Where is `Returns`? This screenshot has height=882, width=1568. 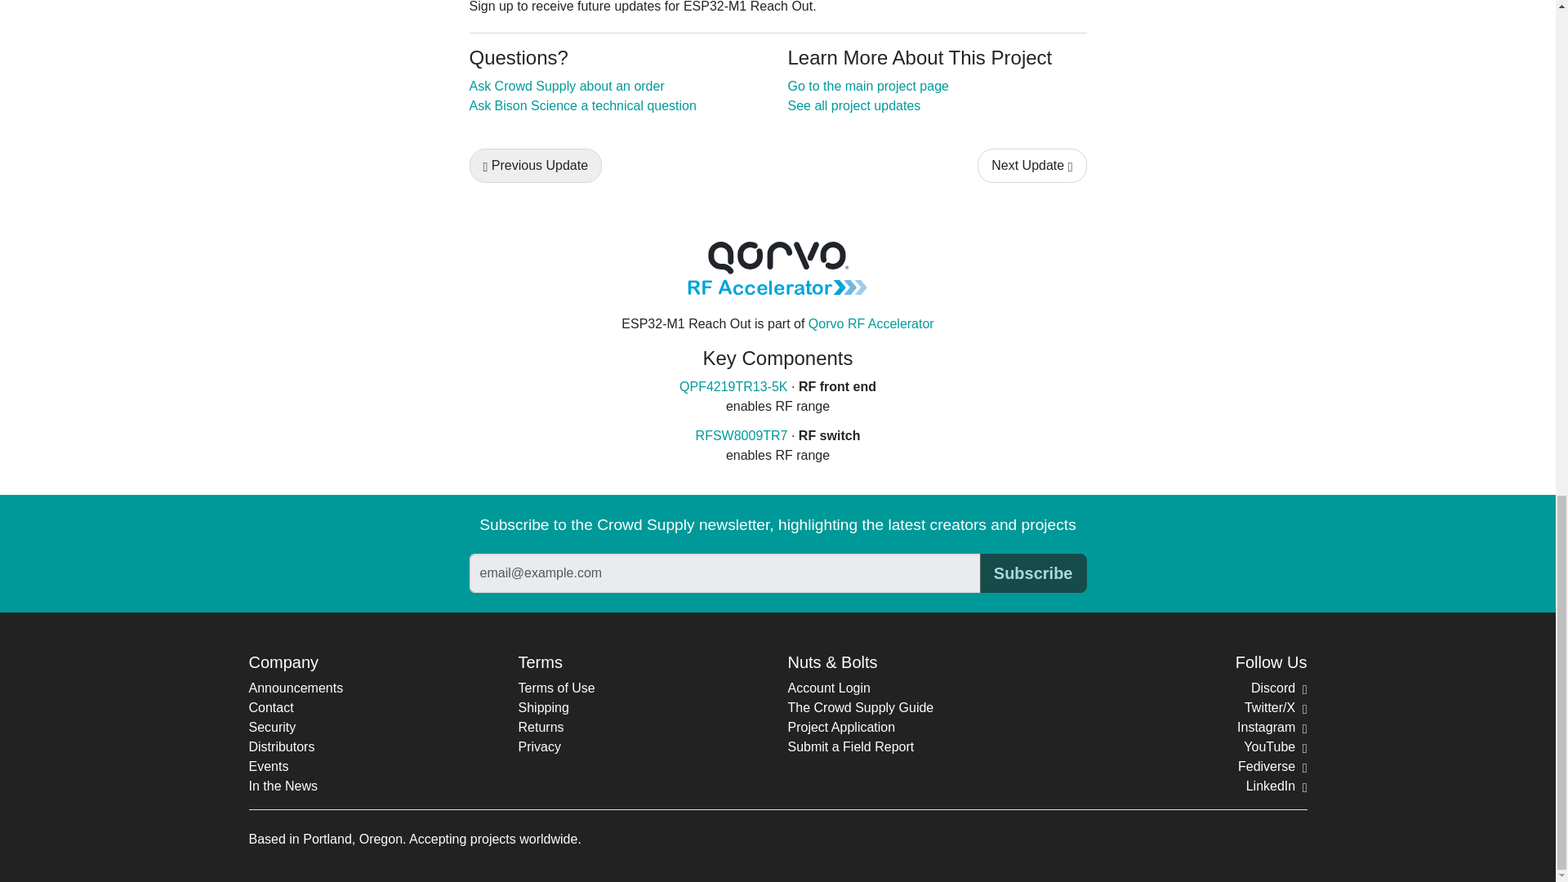
Returns is located at coordinates (540, 727).